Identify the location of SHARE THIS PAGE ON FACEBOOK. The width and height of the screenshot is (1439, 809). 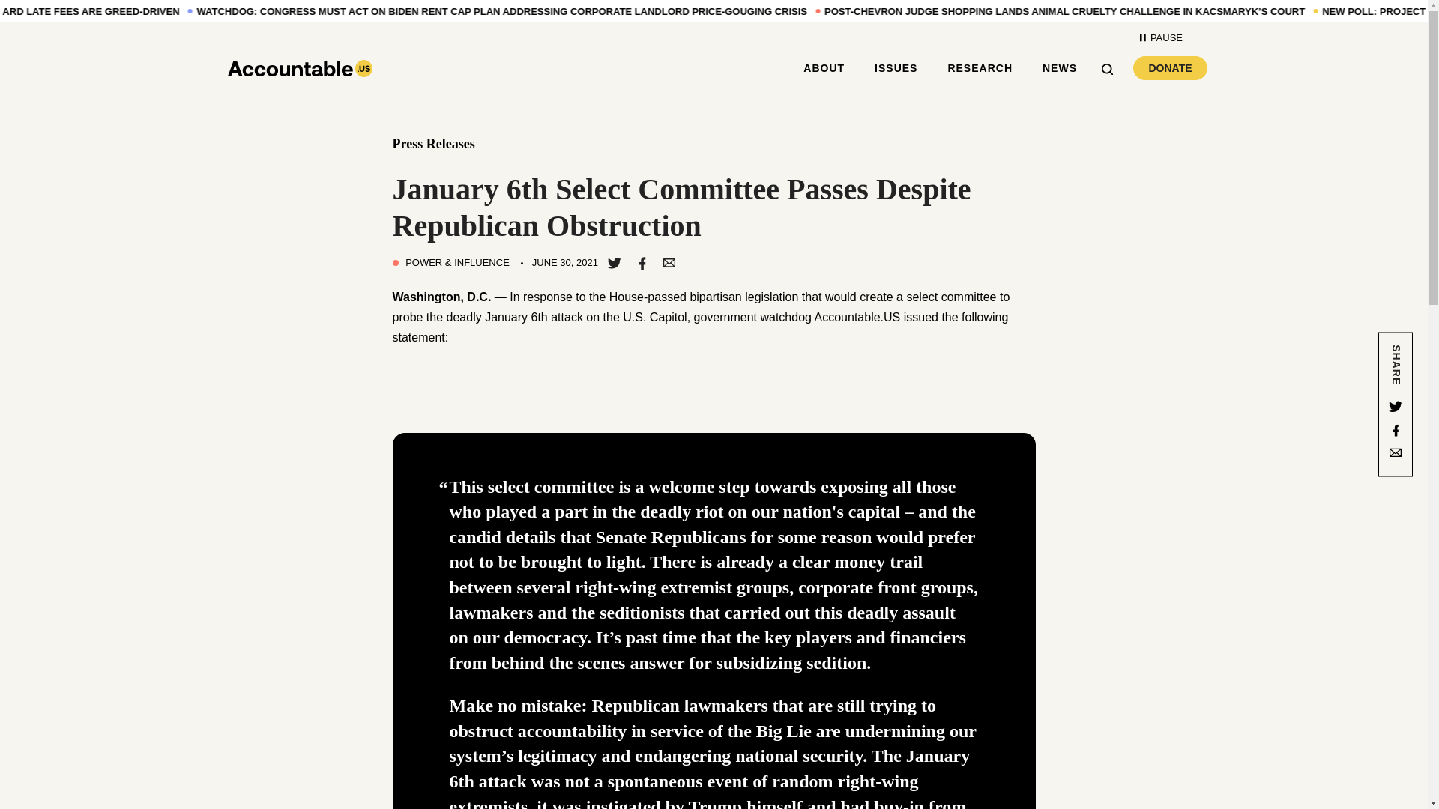
(642, 262).